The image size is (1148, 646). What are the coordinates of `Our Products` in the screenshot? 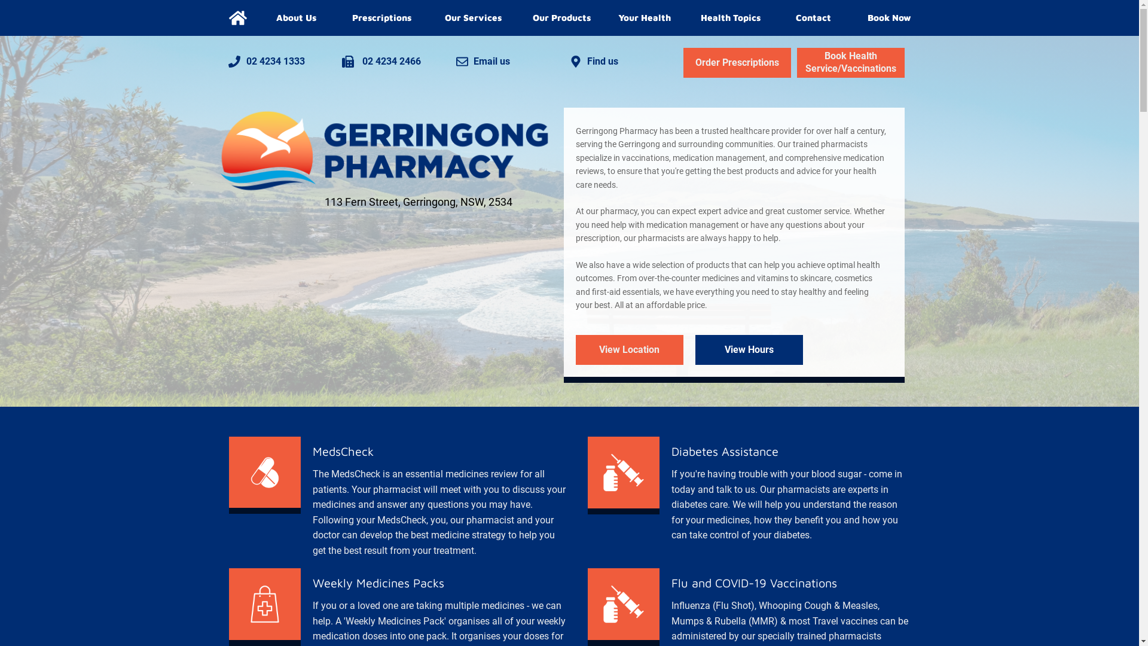 It's located at (561, 18).